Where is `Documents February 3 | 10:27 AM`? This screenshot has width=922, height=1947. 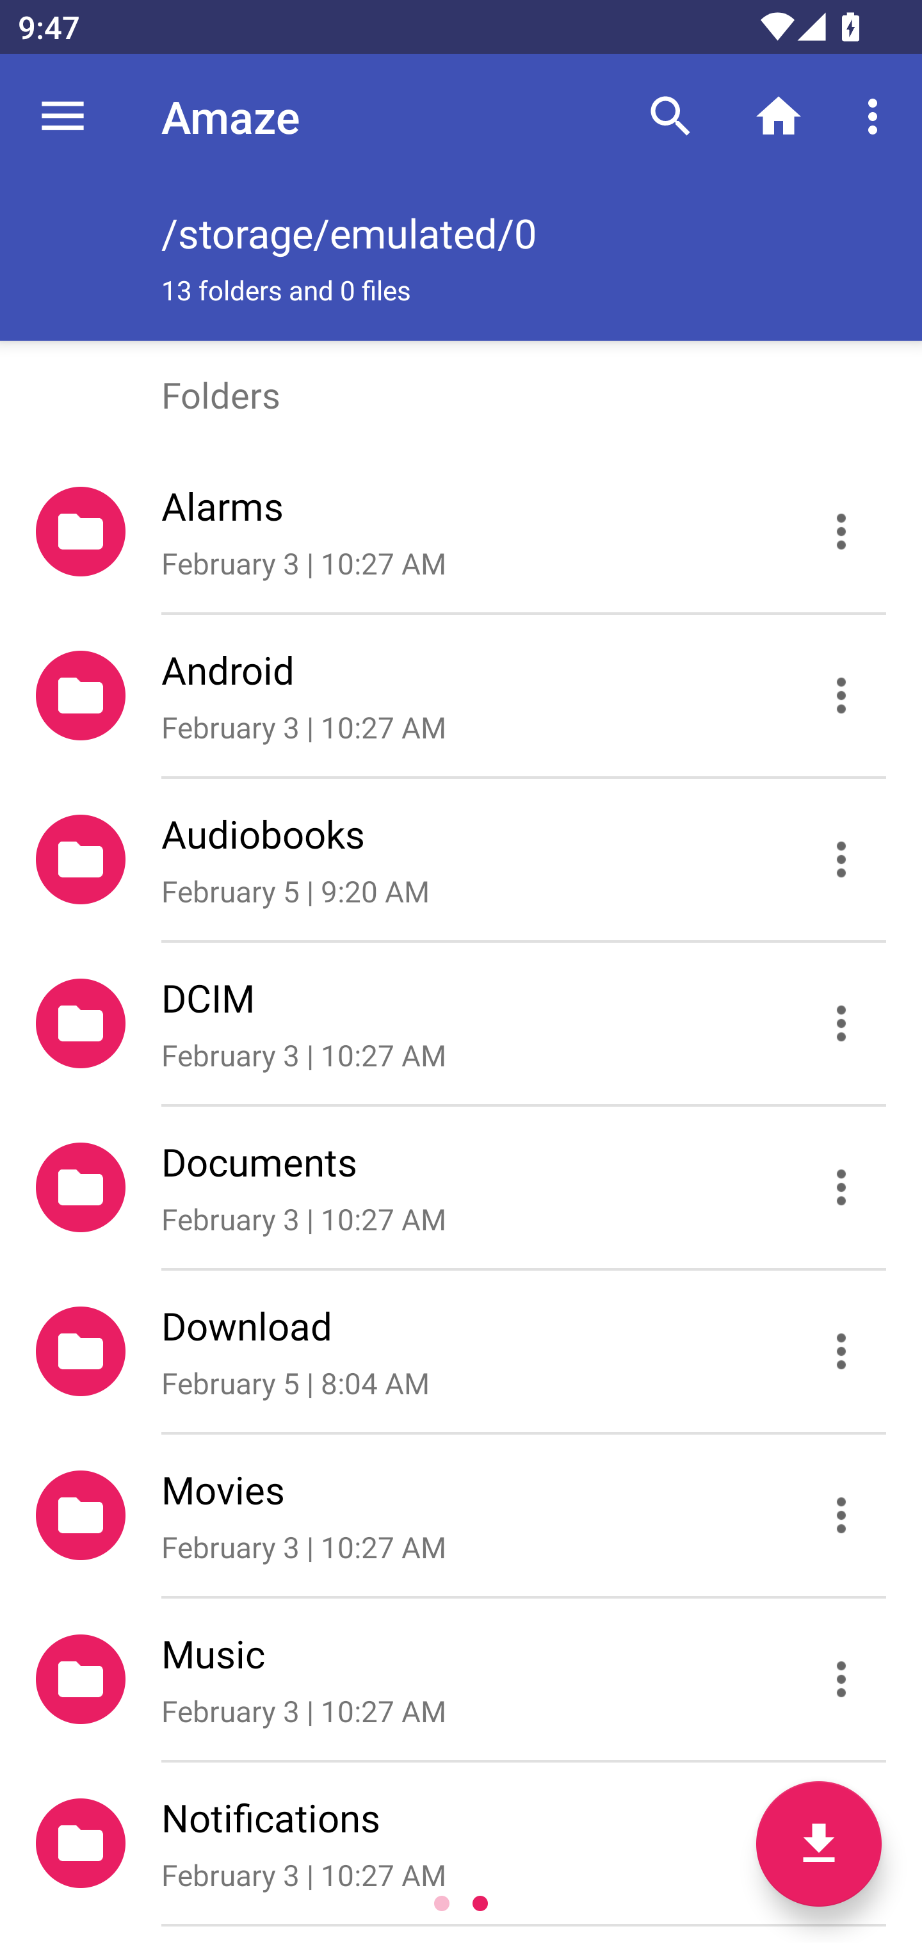
Documents February 3 | 10:27 AM is located at coordinates (461, 1186).